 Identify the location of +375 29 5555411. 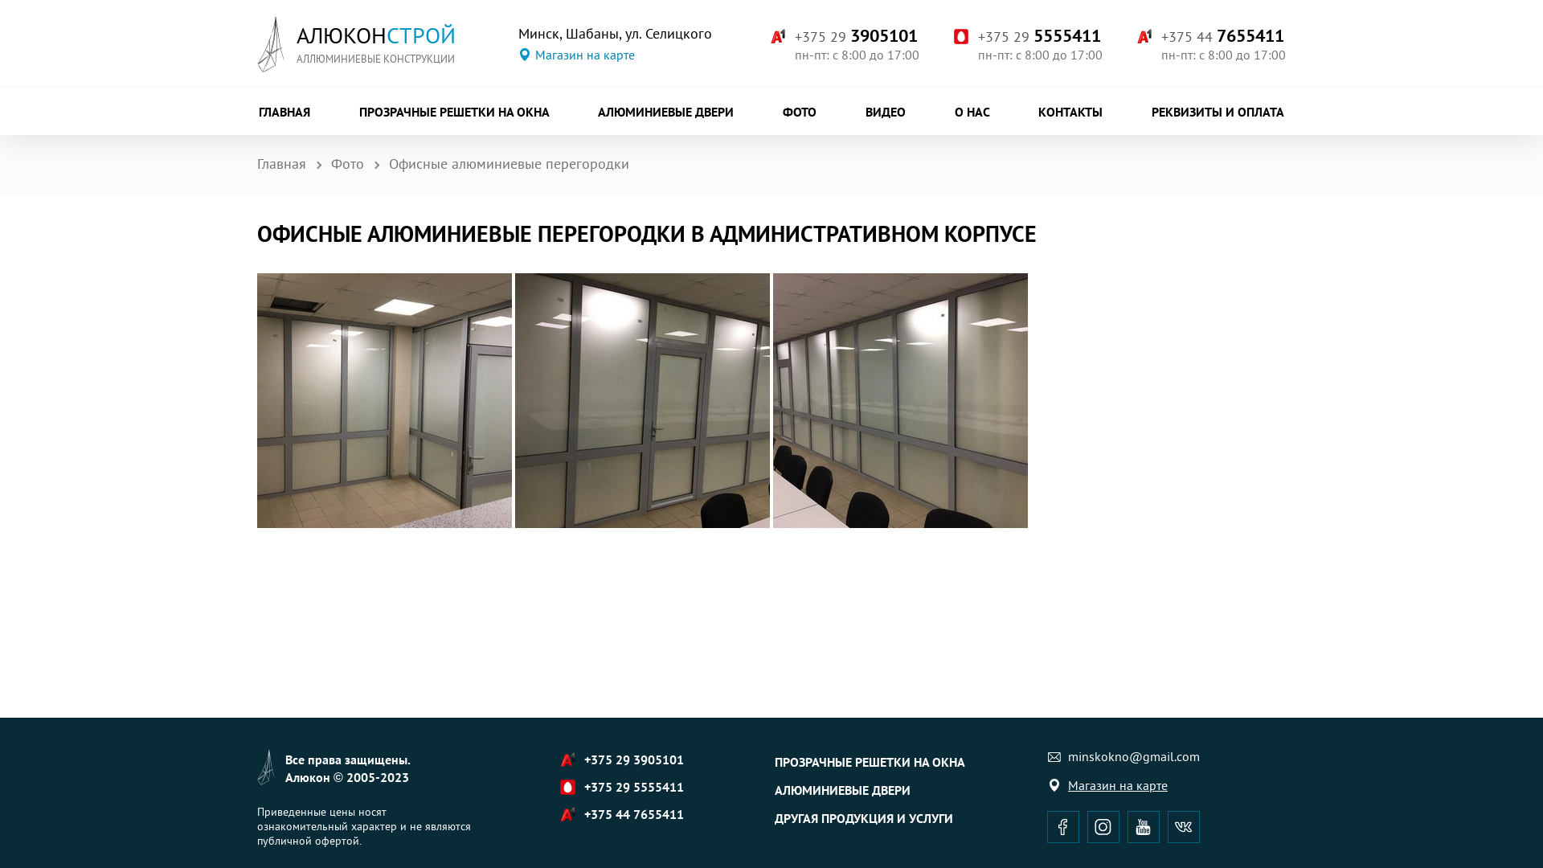
(1040, 35).